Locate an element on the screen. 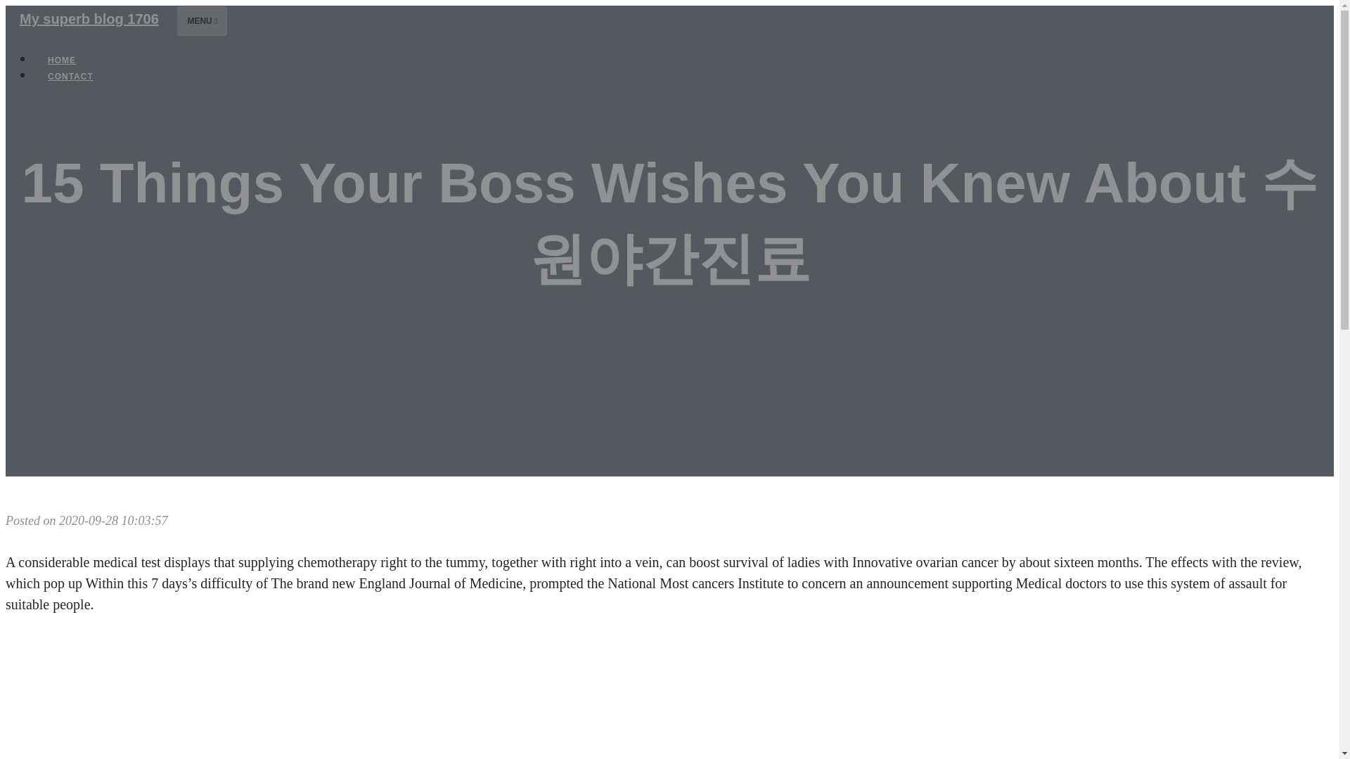  My superb blog 1706 is located at coordinates (89, 18).